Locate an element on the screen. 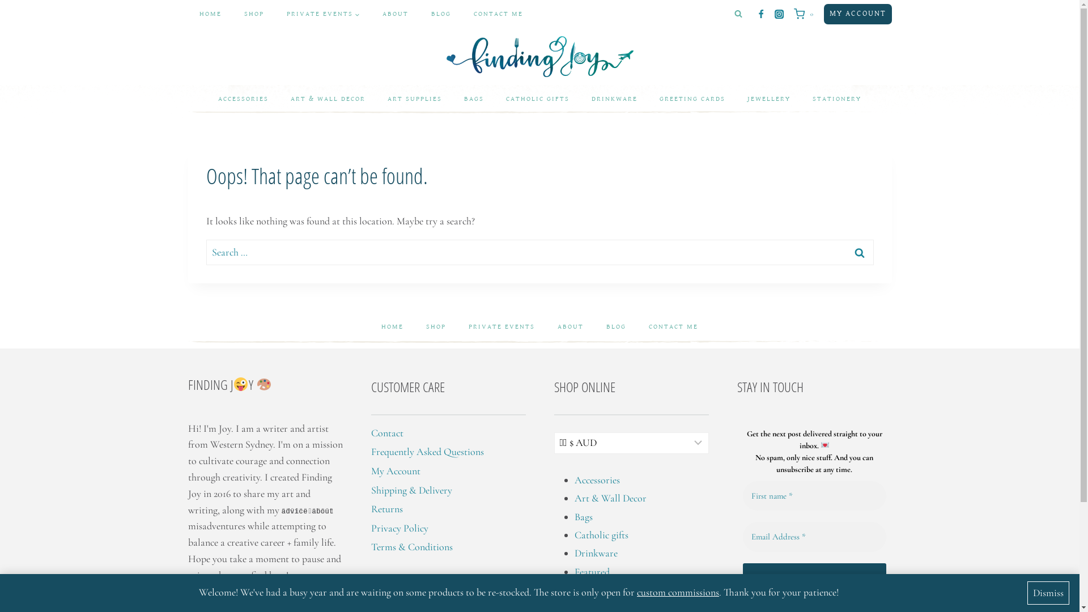 This screenshot has width=1088, height=612. My Account is located at coordinates (396, 471).